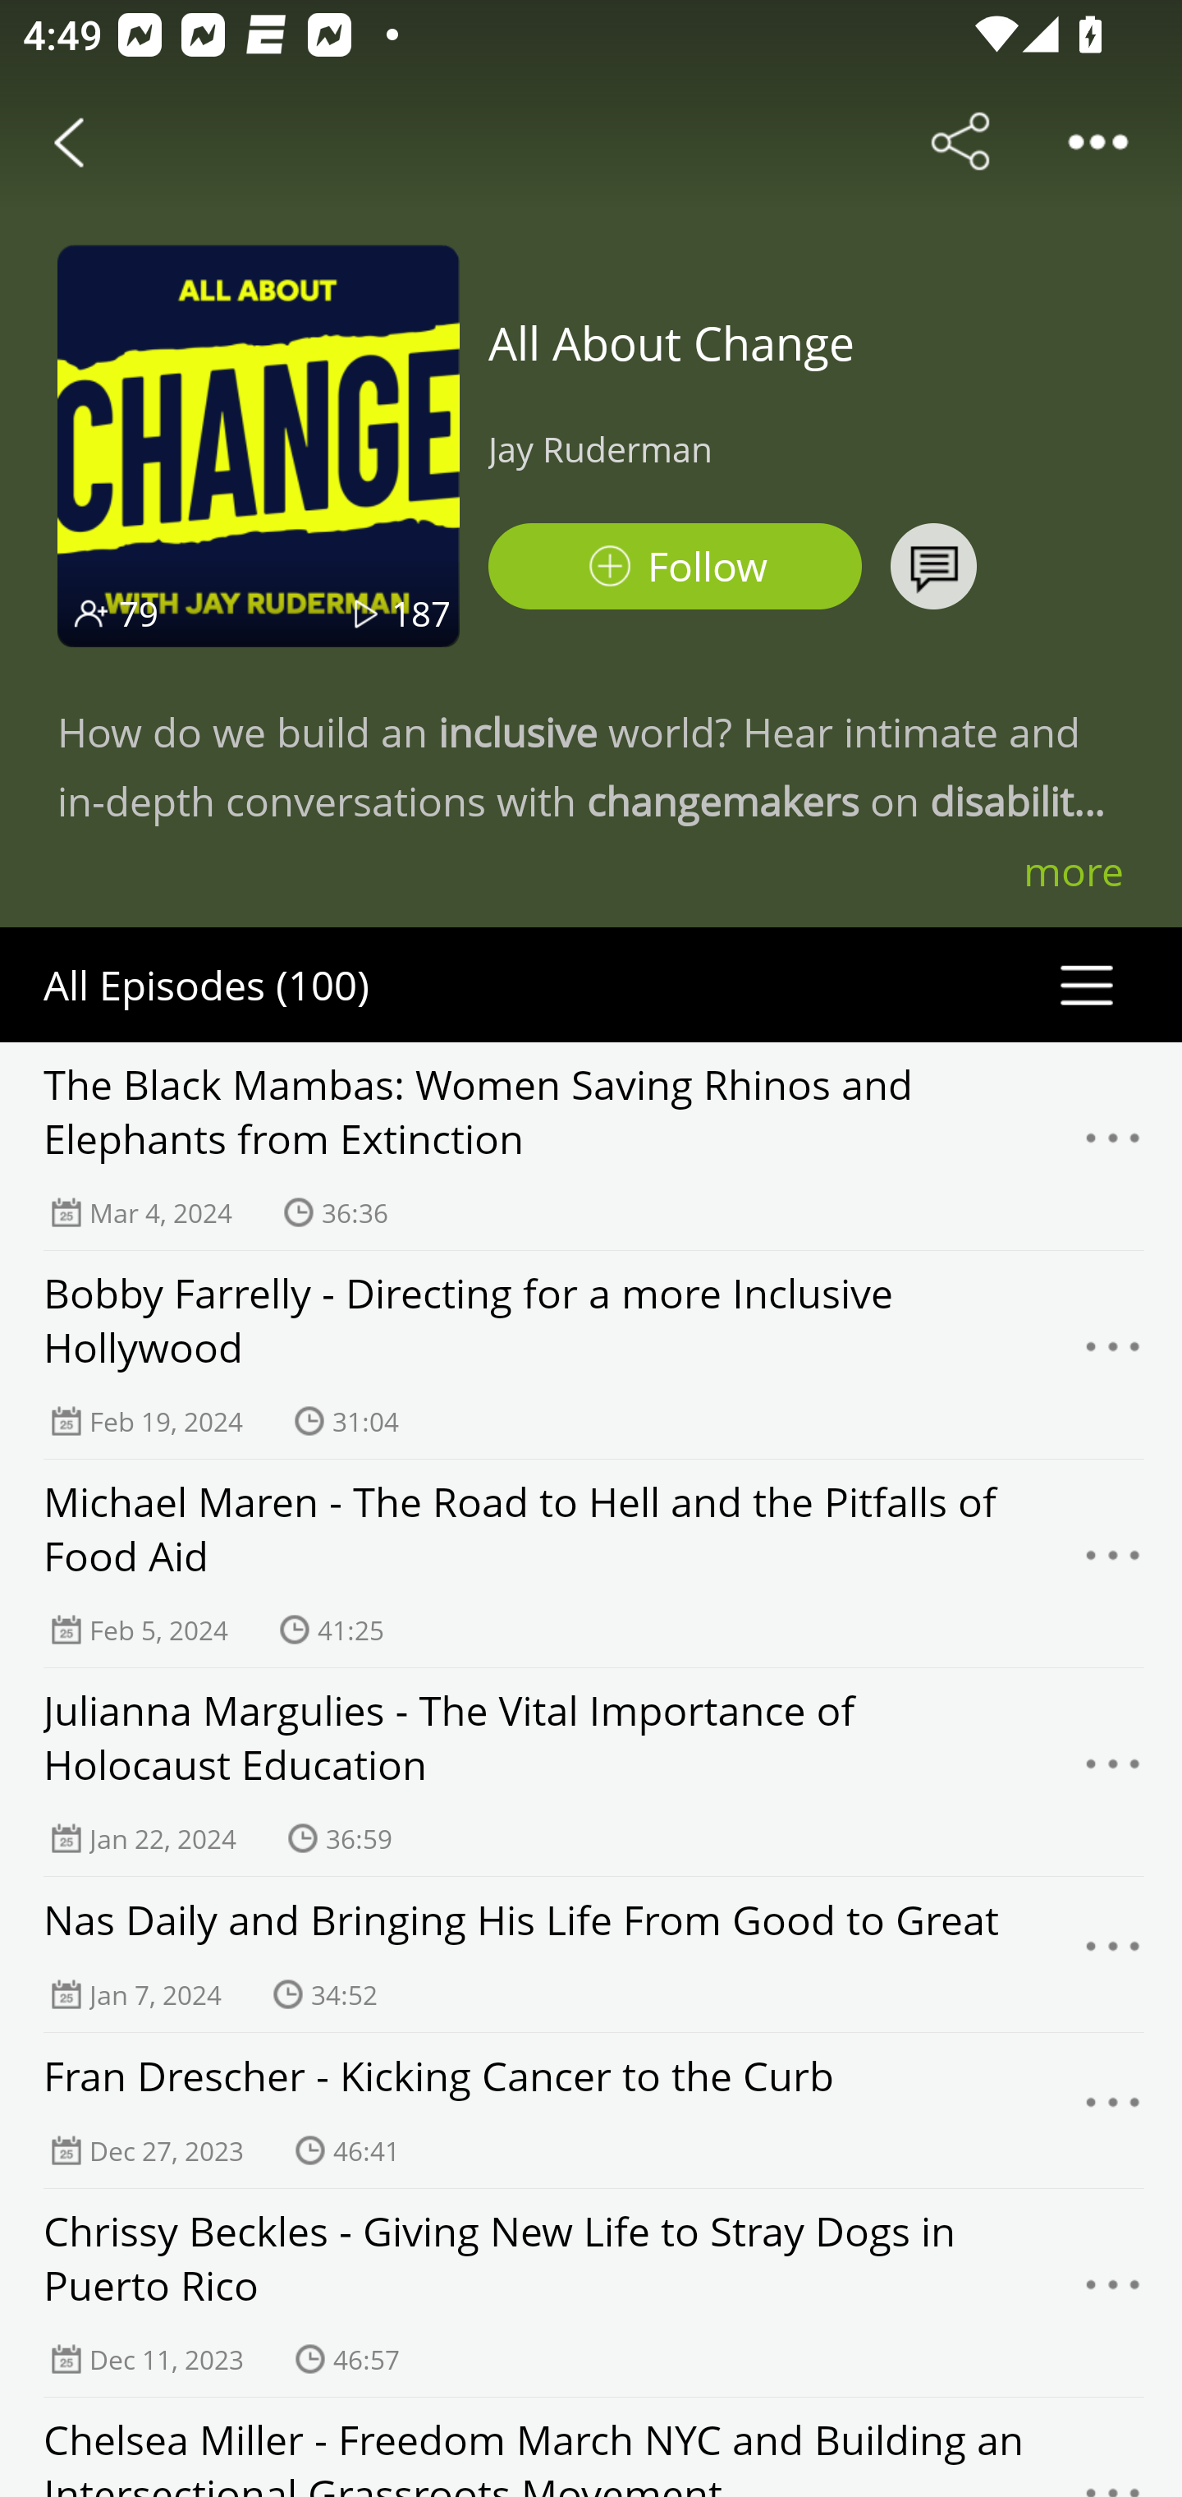  What do you see at coordinates (1113, 2293) in the screenshot?
I see `Menu` at bounding box center [1113, 2293].